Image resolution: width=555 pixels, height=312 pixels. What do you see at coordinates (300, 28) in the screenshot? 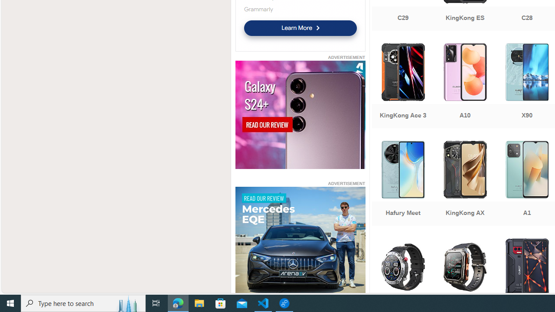
I see `Learn More` at bounding box center [300, 28].